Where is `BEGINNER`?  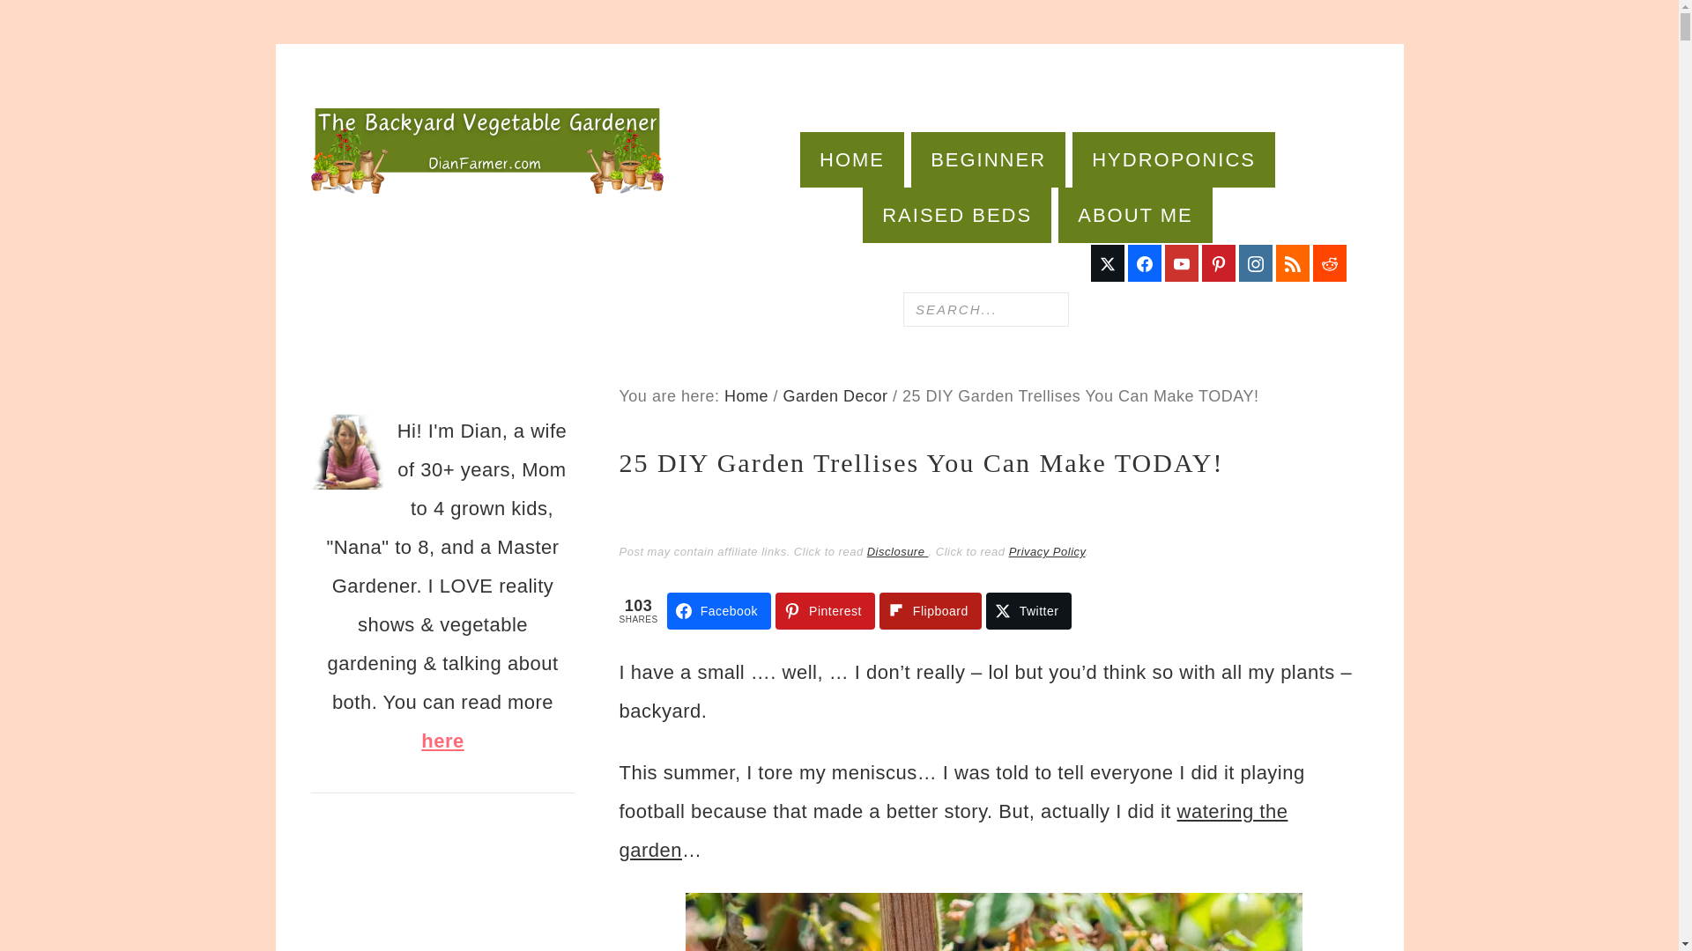 BEGINNER is located at coordinates (989, 159).